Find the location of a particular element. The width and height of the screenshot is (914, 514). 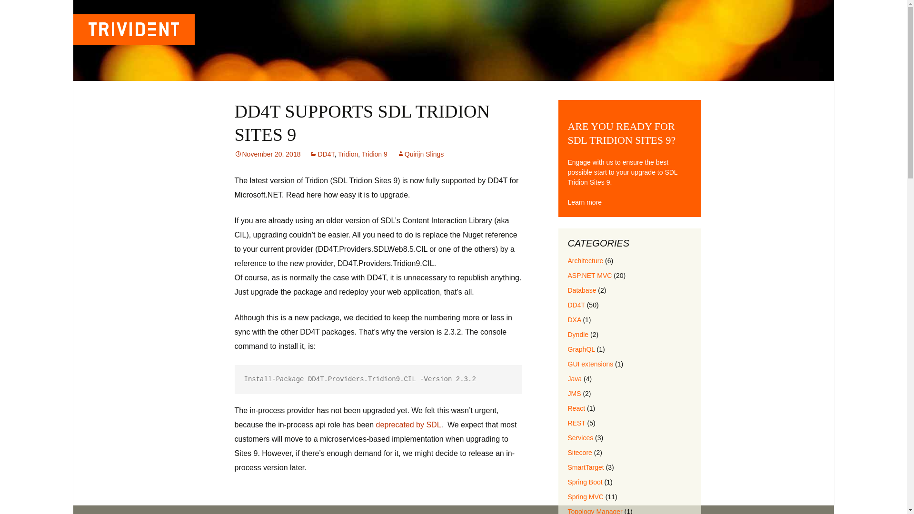

Java is located at coordinates (574, 379).